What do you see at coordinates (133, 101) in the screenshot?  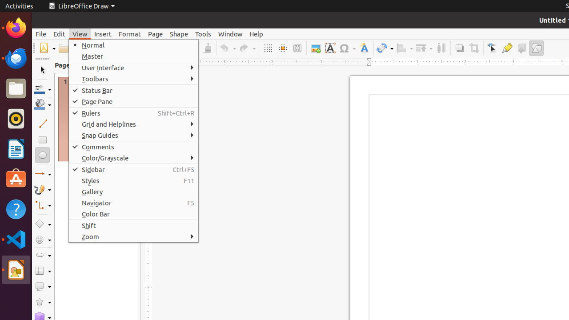 I see `Page Pane` at bounding box center [133, 101].